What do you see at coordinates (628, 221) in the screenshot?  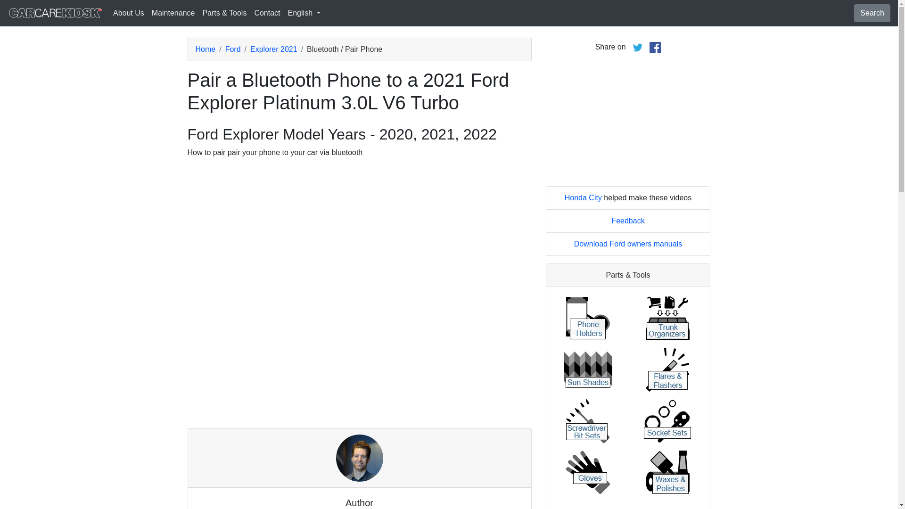 I see `Feedback` at bounding box center [628, 221].